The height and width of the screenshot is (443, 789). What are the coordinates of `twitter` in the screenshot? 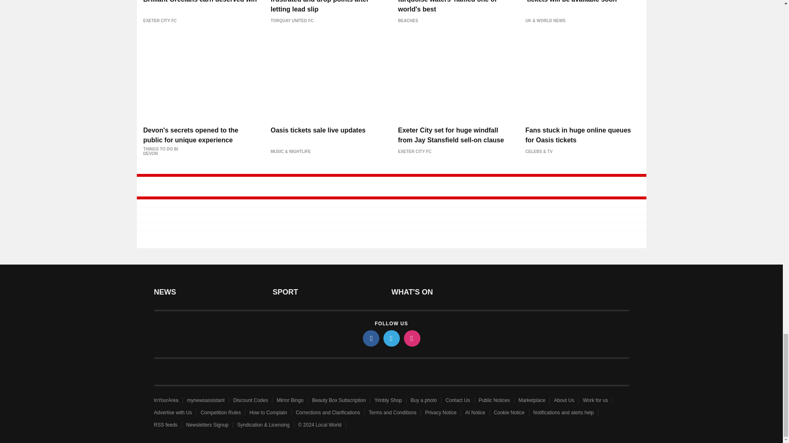 It's located at (391, 338).